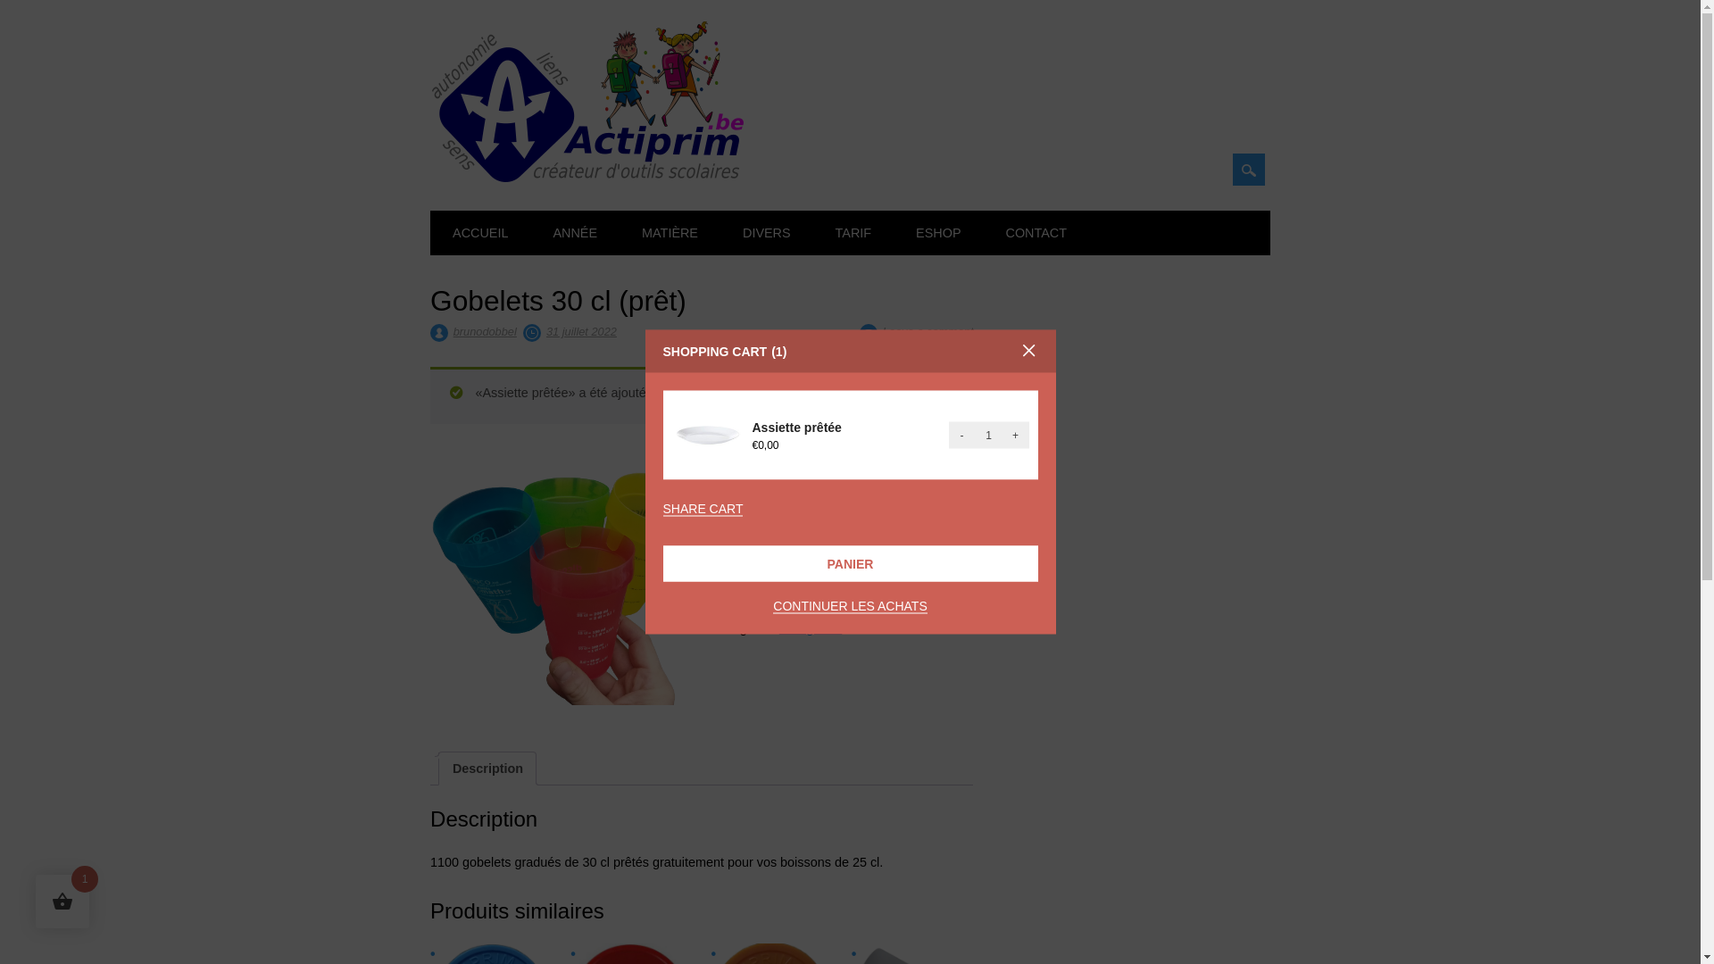  What do you see at coordinates (561, 583) in the screenshot?
I see `gobelets-4couleurs-accroches-transparents` at bounding box center [561, 583].